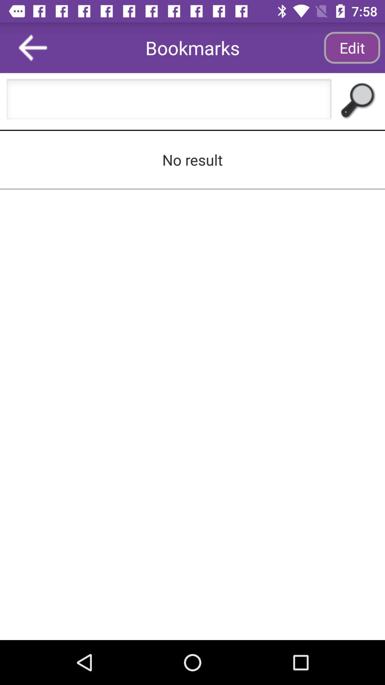  What do you see at coordinates (192, 159) in the screenshot?
I see `swipe to the no result` at bounding box center [192, 159].